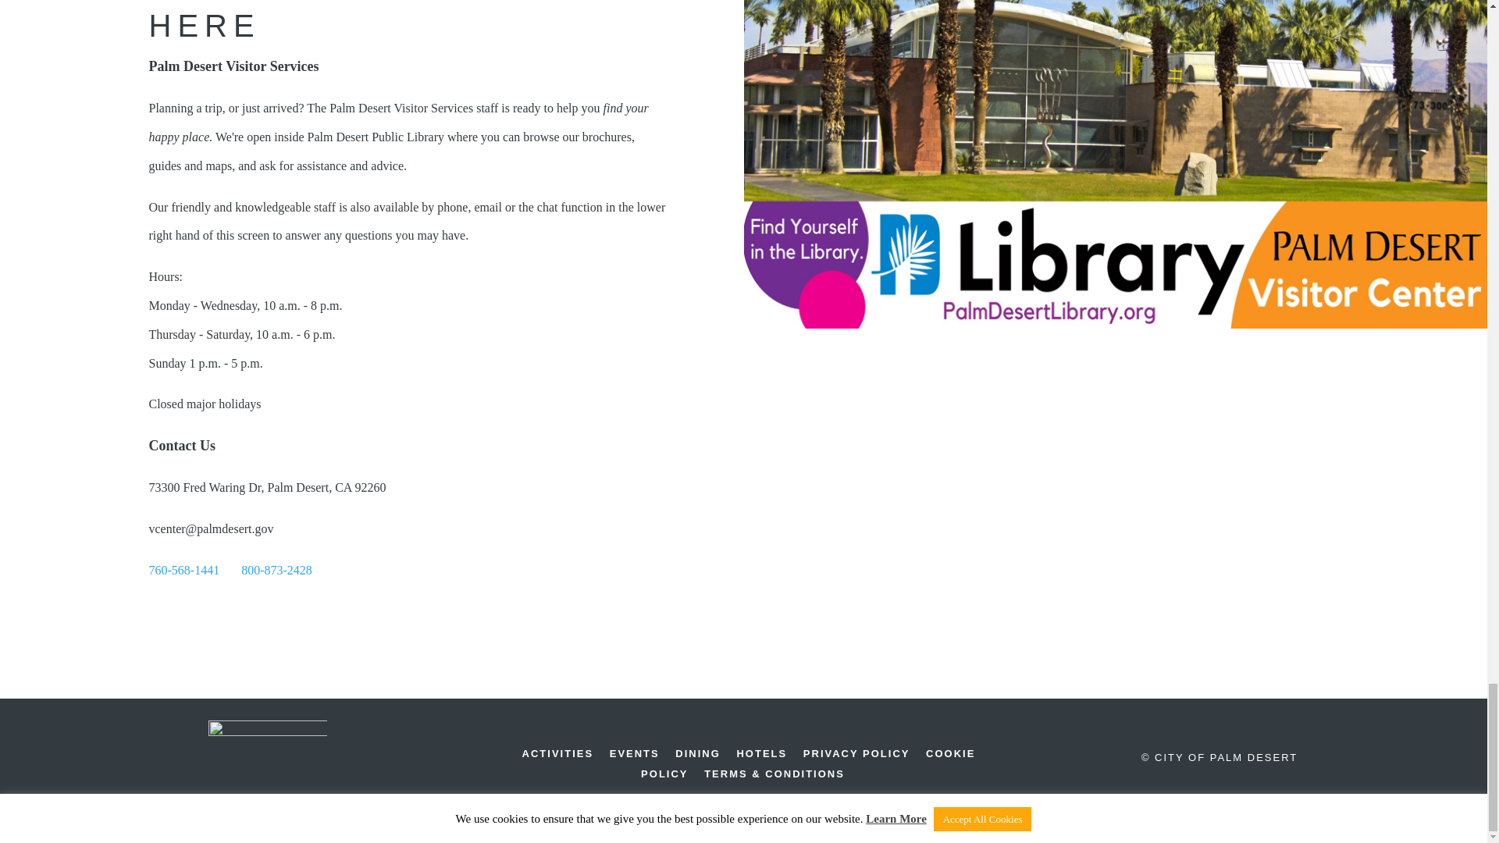 The image size is (1499, 843). Describe the element at coordinates (242, 620) in the screenshot. I see `Follow on Instagram` at that location.